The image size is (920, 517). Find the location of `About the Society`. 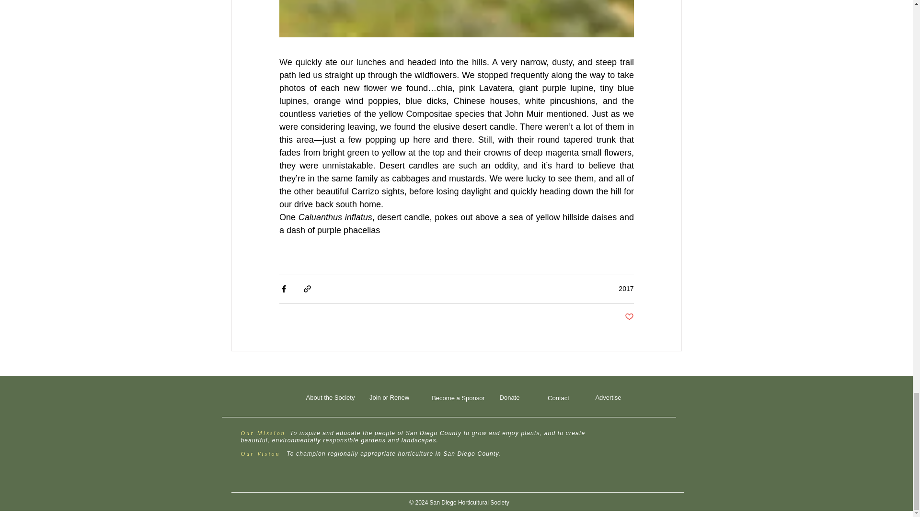

About the Society is located at coordinates (330, 397).